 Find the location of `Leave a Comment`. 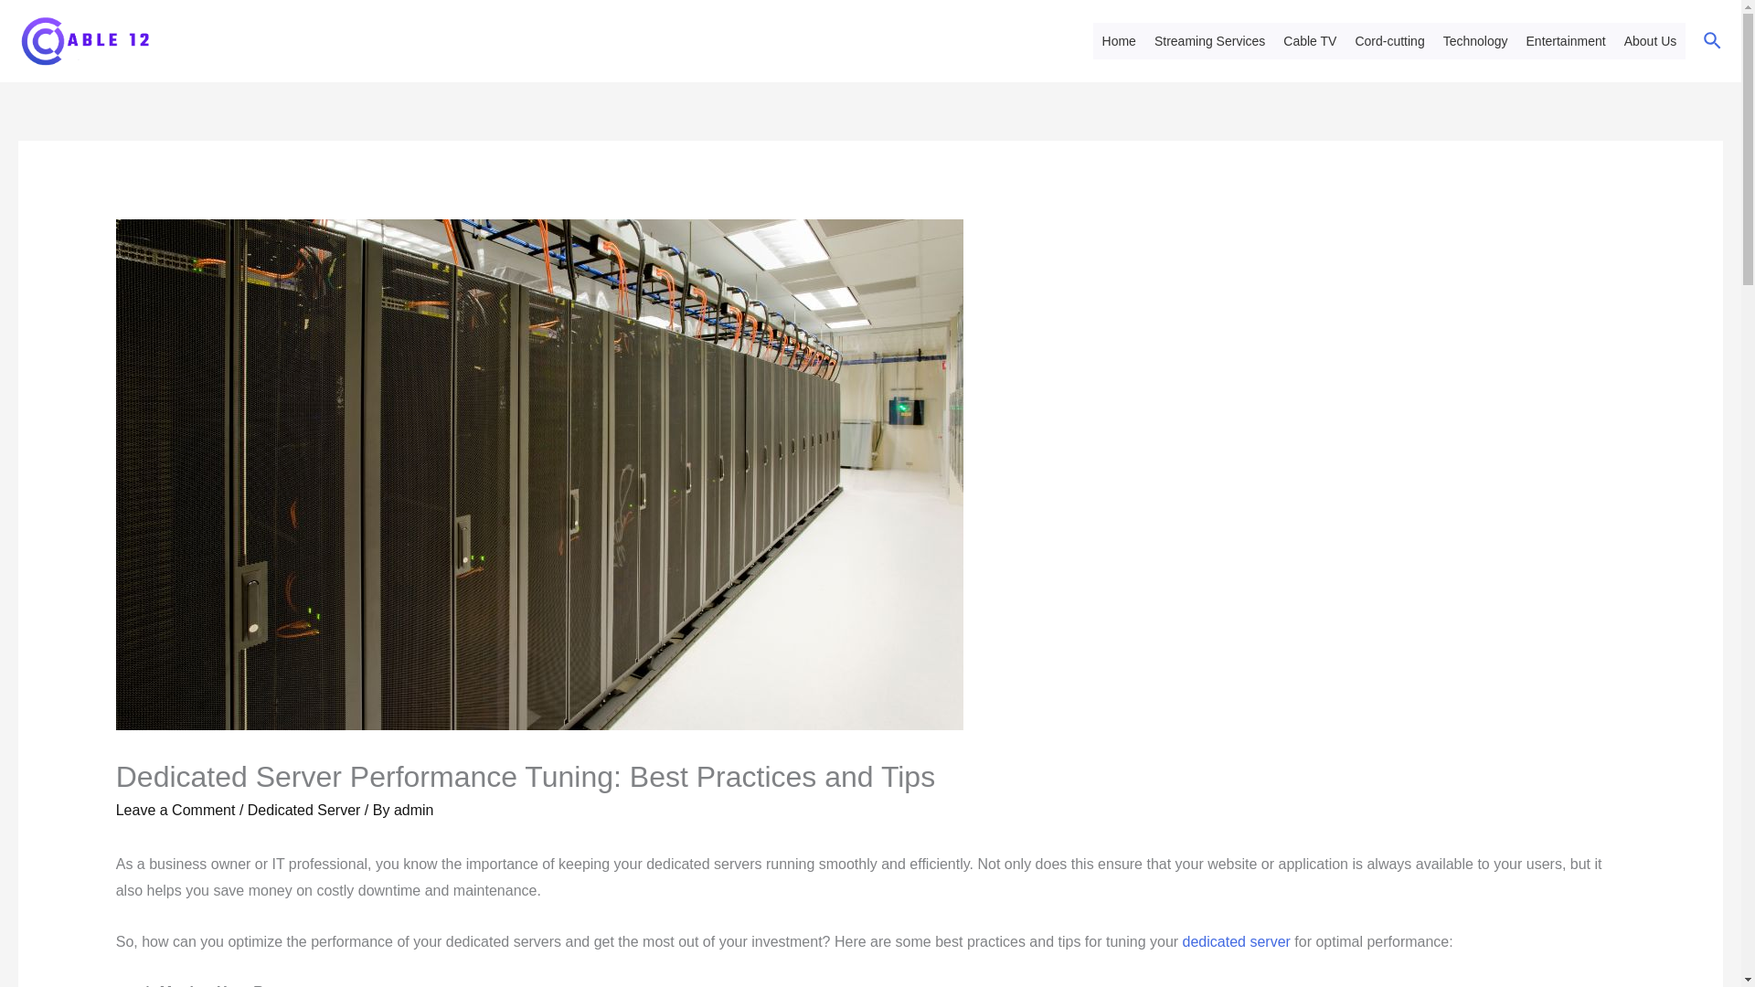

Leave a Comment is located at coordinates (175, 810).